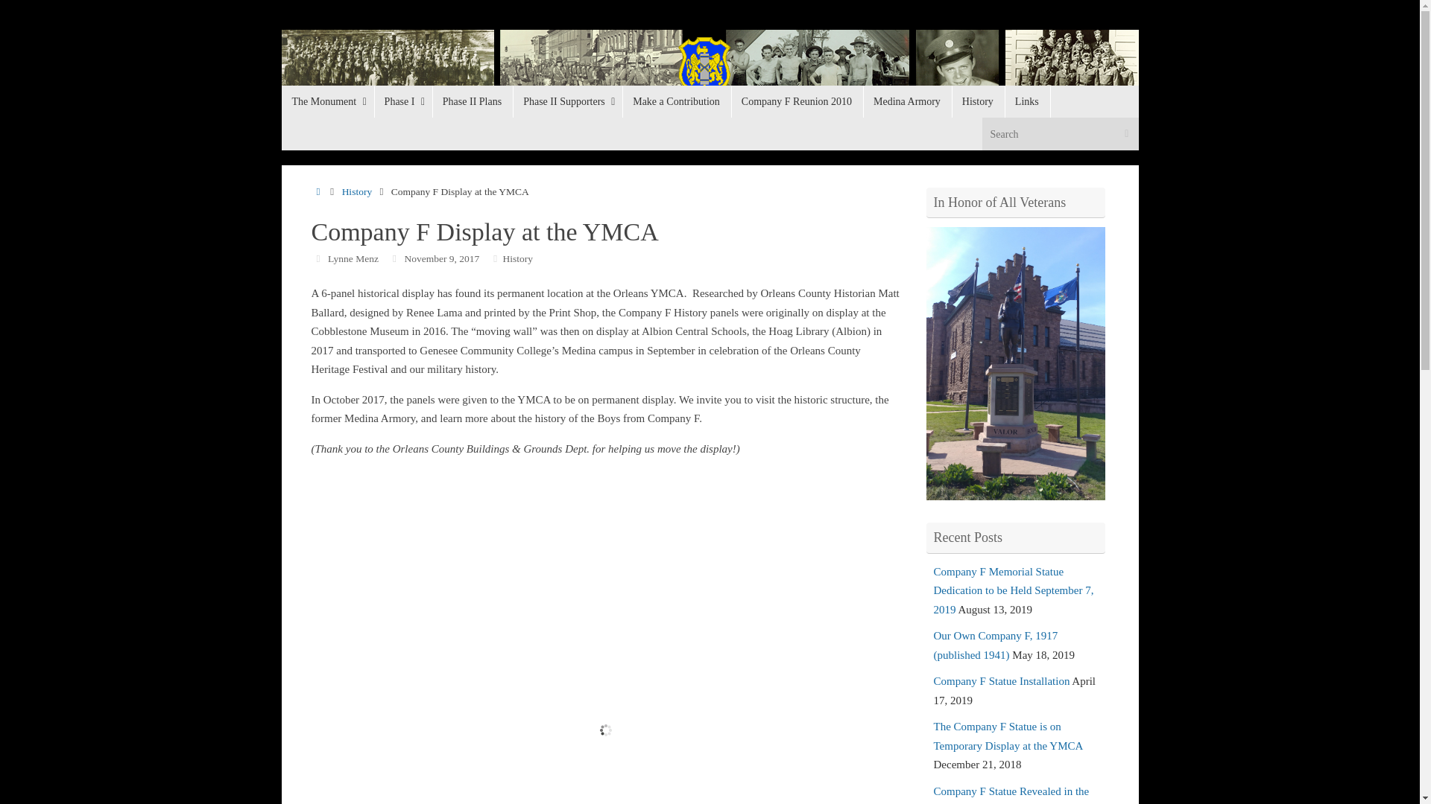 The width and height of the screenshot is (1431, 804). Describe the element at coordinates (402, 101) in the screenshot. I see `Phase I` at that location.